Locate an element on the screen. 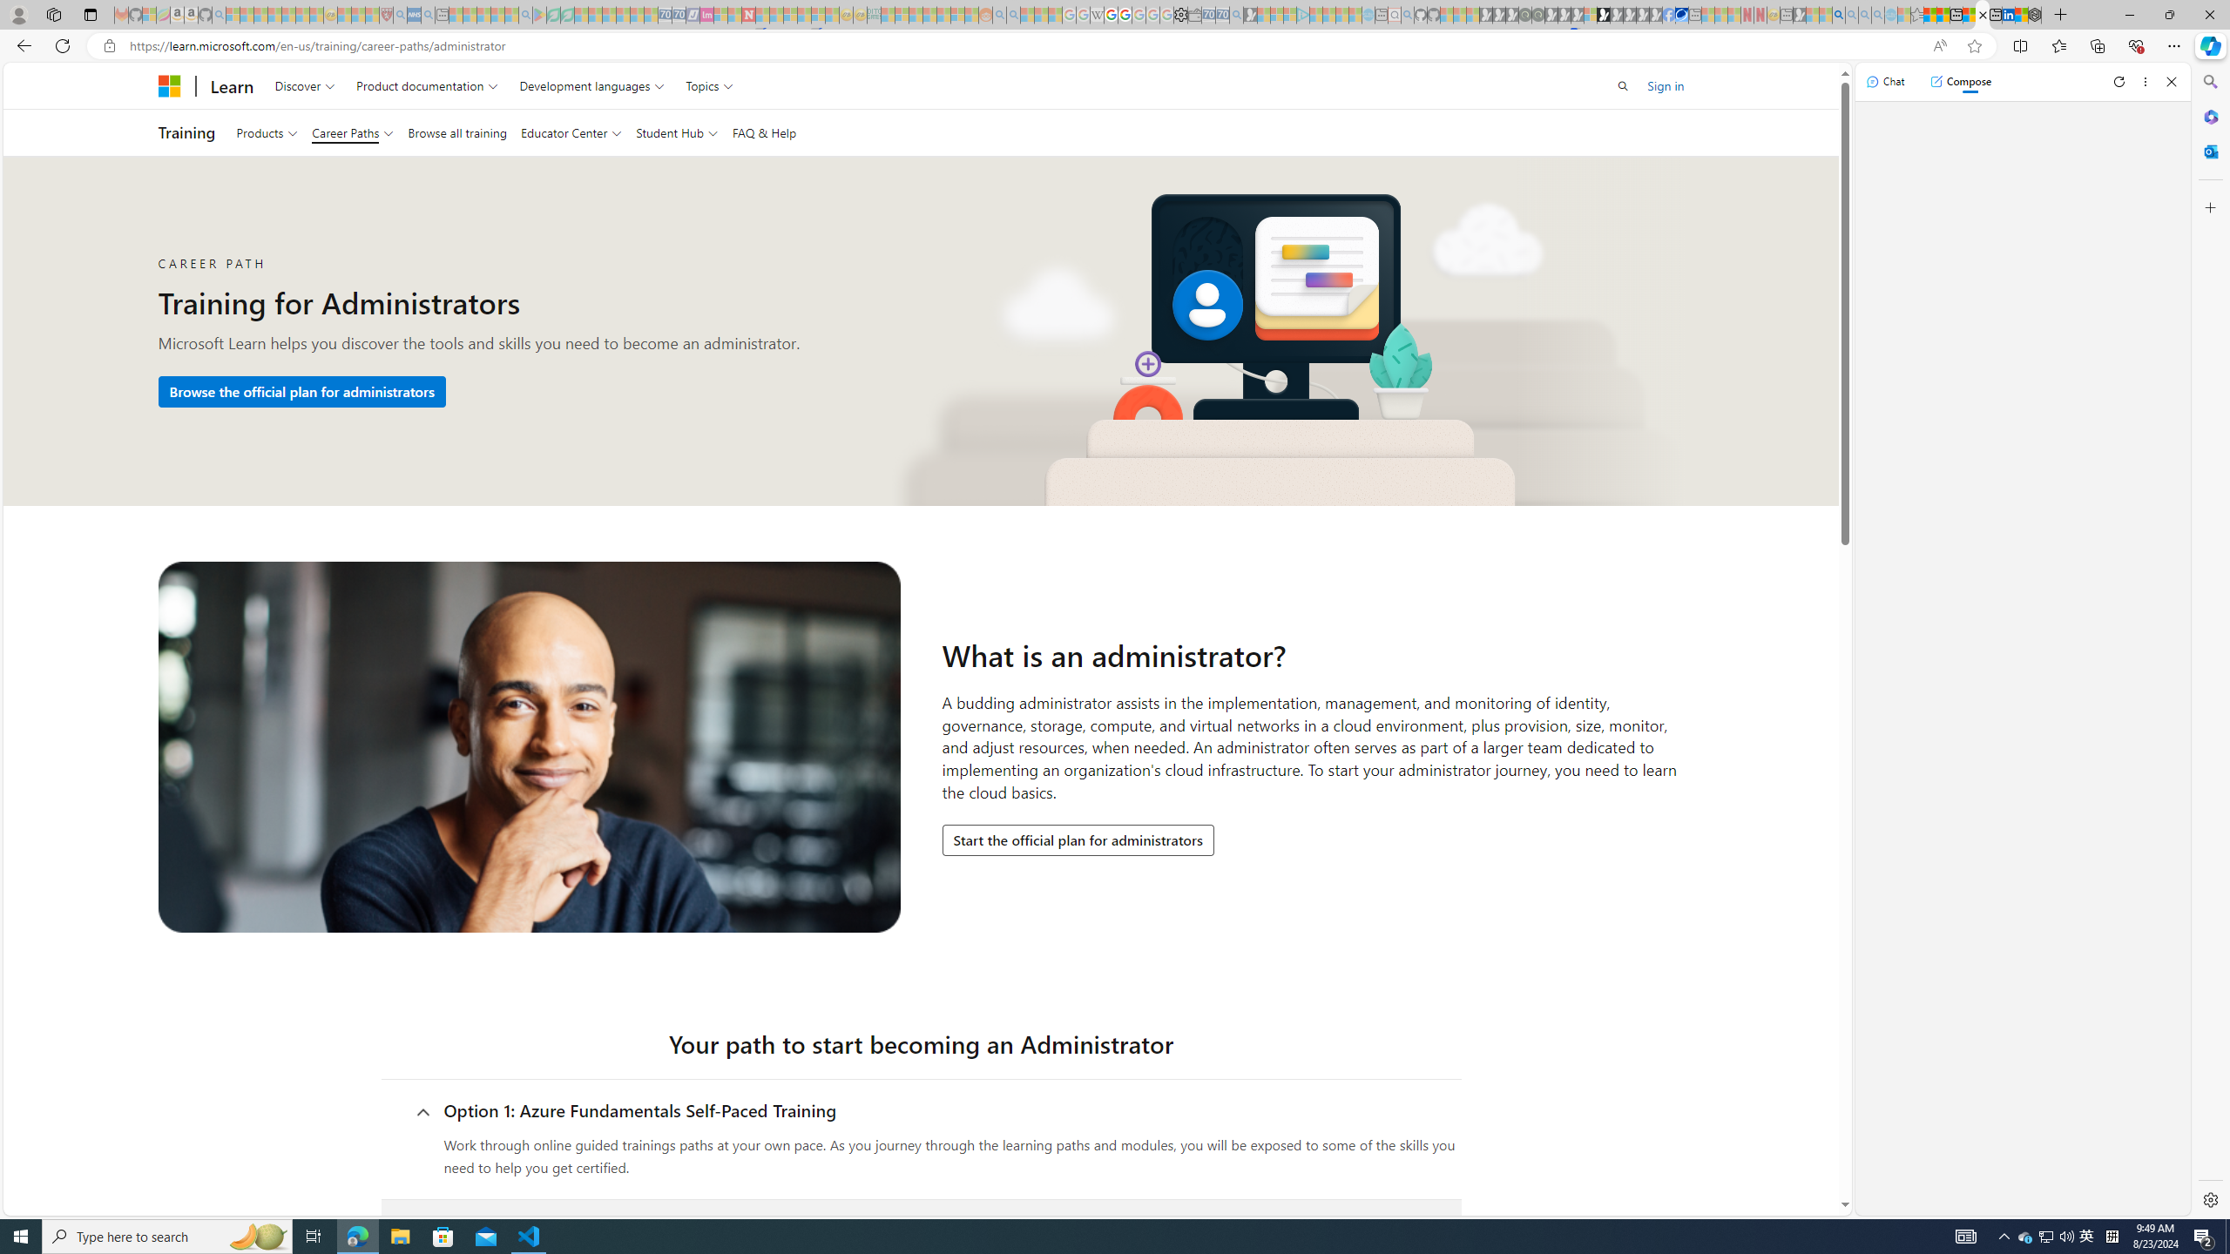  14 Common Myths Debunked By Scientific Facts - Sleeping is located at coordinates (777, 15).